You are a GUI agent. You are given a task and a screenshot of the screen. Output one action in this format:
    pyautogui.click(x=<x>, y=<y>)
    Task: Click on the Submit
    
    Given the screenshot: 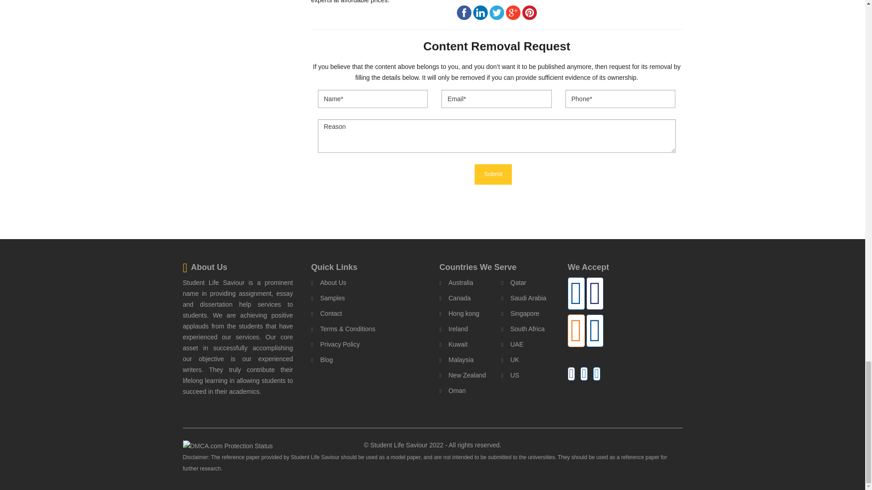 What is the action you would take?
    pyautogui.click(x=493, y=174)
    